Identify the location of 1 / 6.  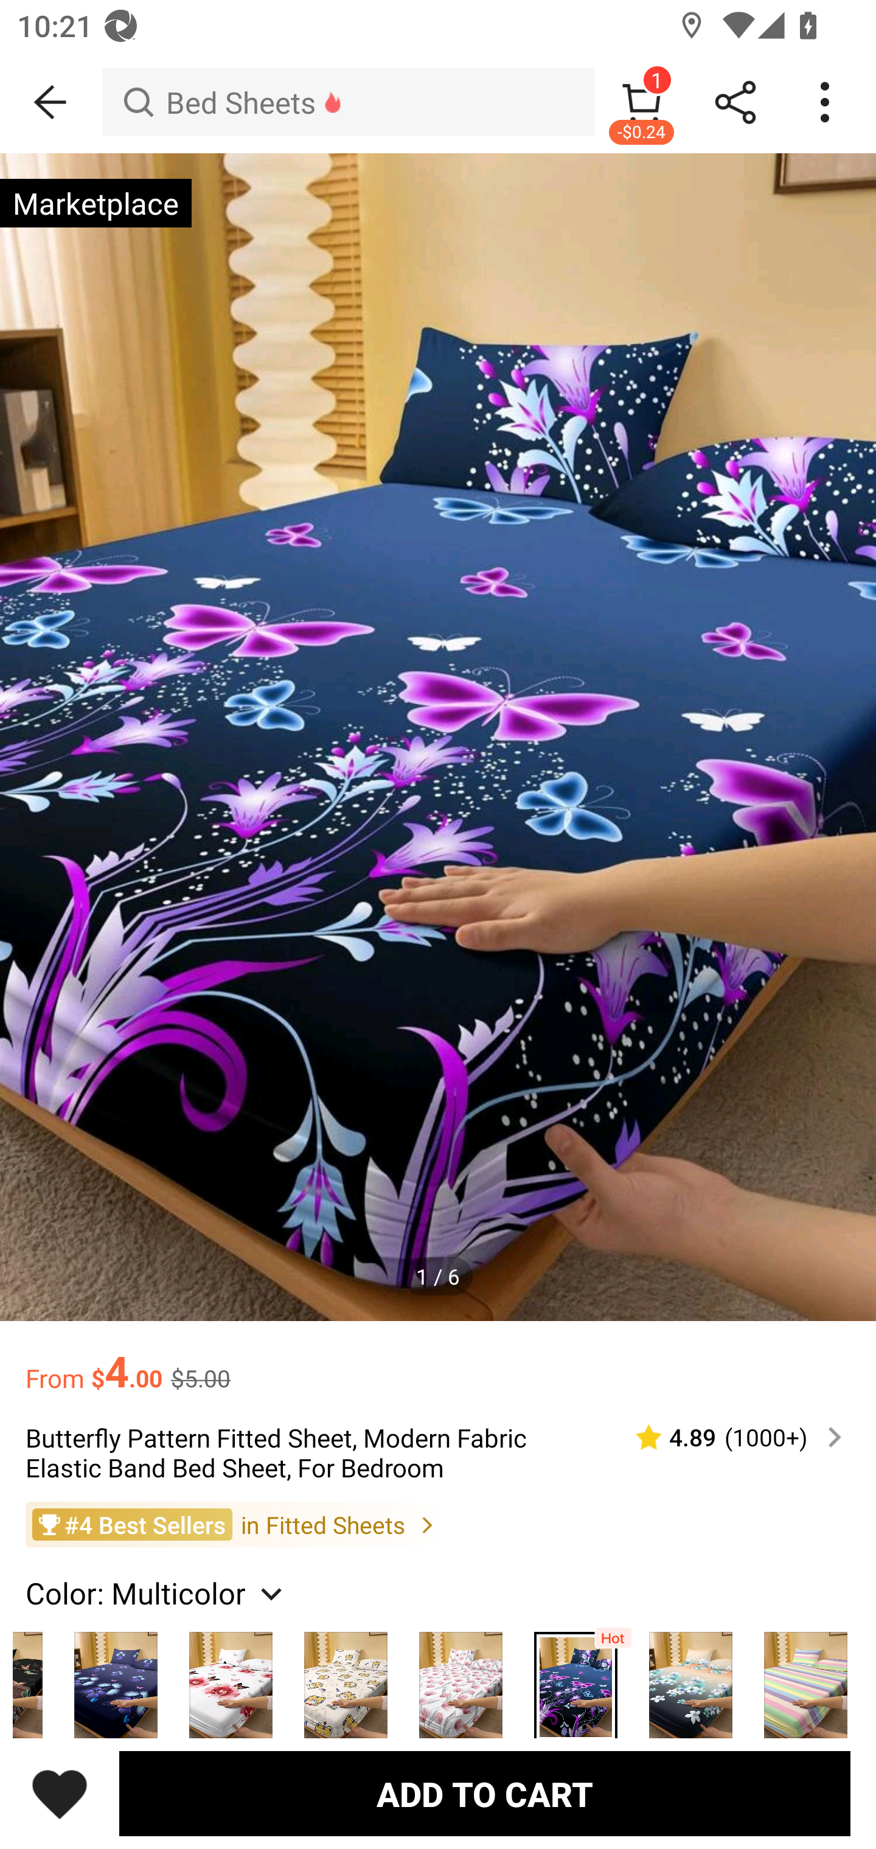
(438, 1277).